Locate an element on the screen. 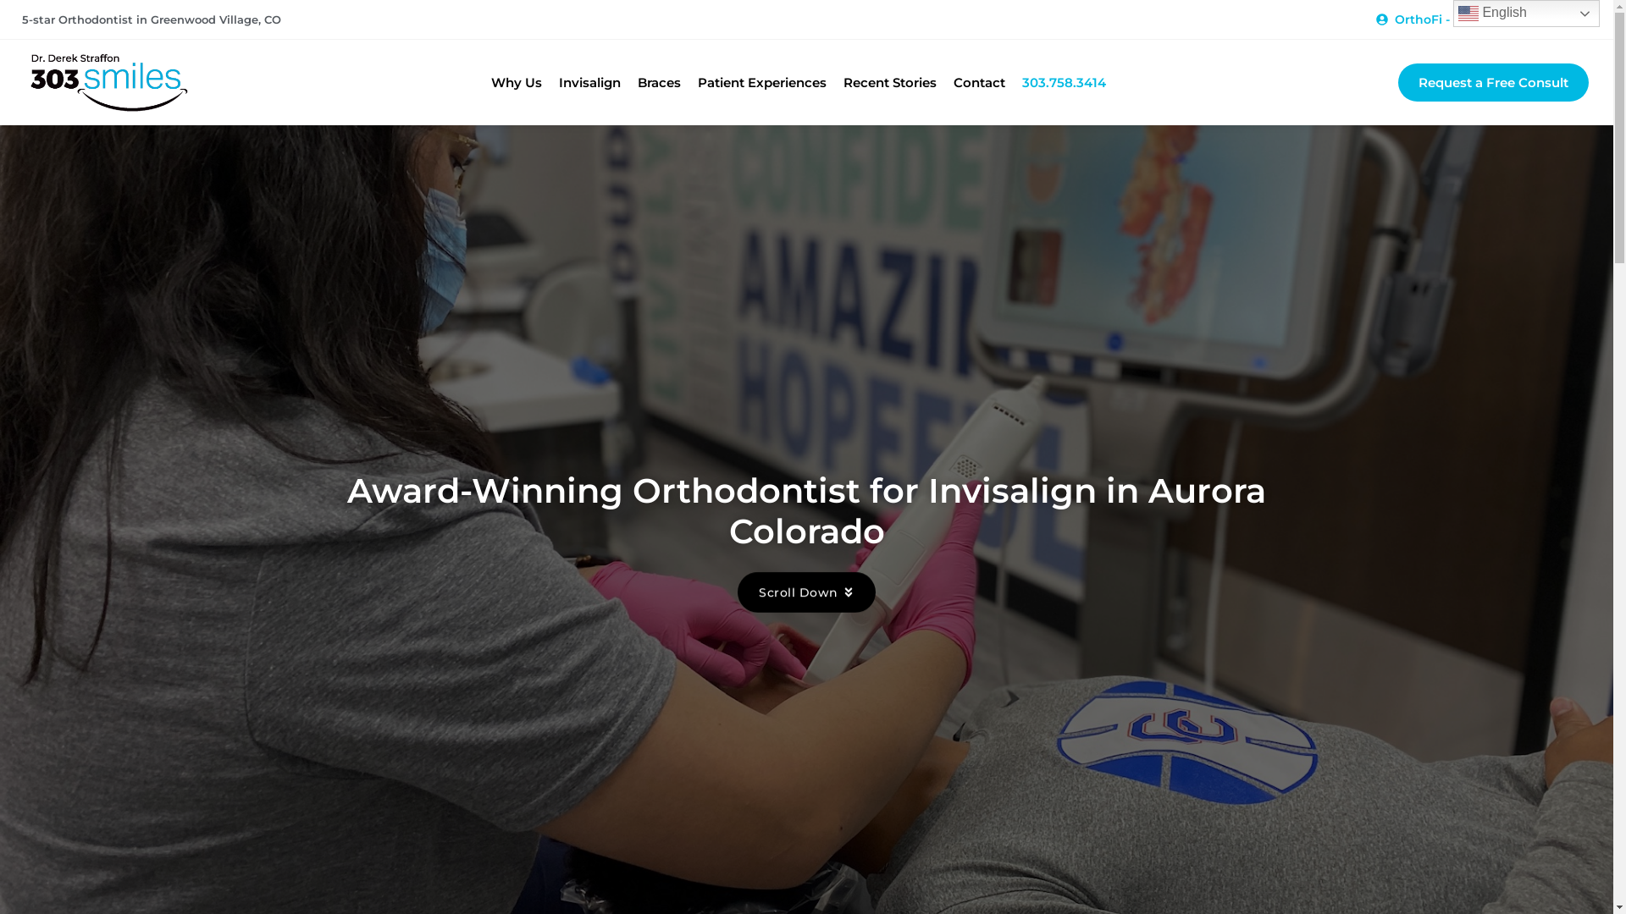 The width and height of the screenshot is (1626, 914). Invisalign is located at coordinates (589, 83).